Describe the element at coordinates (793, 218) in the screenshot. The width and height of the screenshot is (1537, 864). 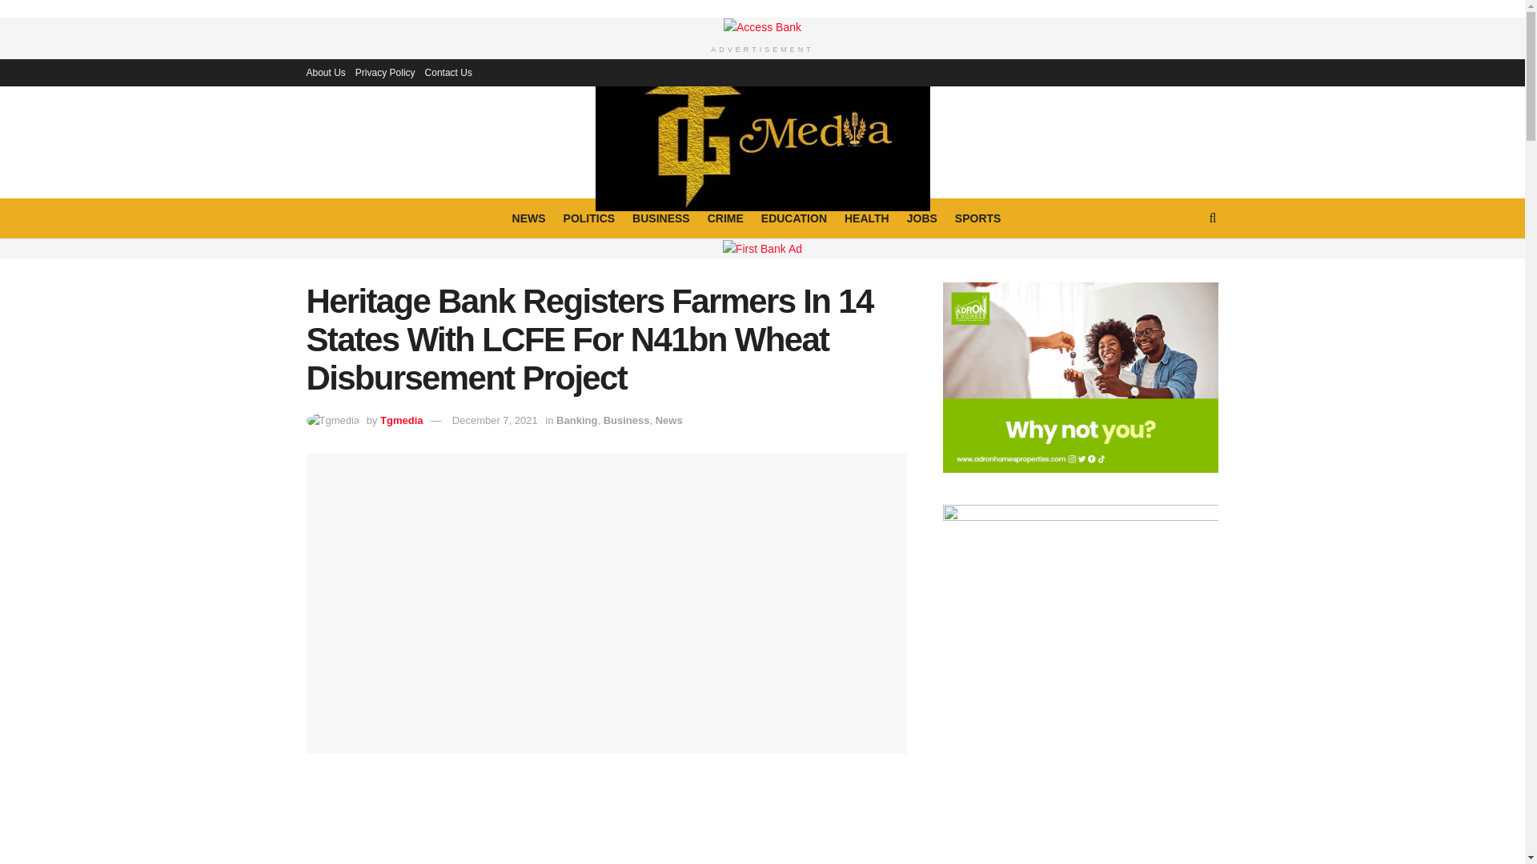
I see `EDUCATION` at that location.